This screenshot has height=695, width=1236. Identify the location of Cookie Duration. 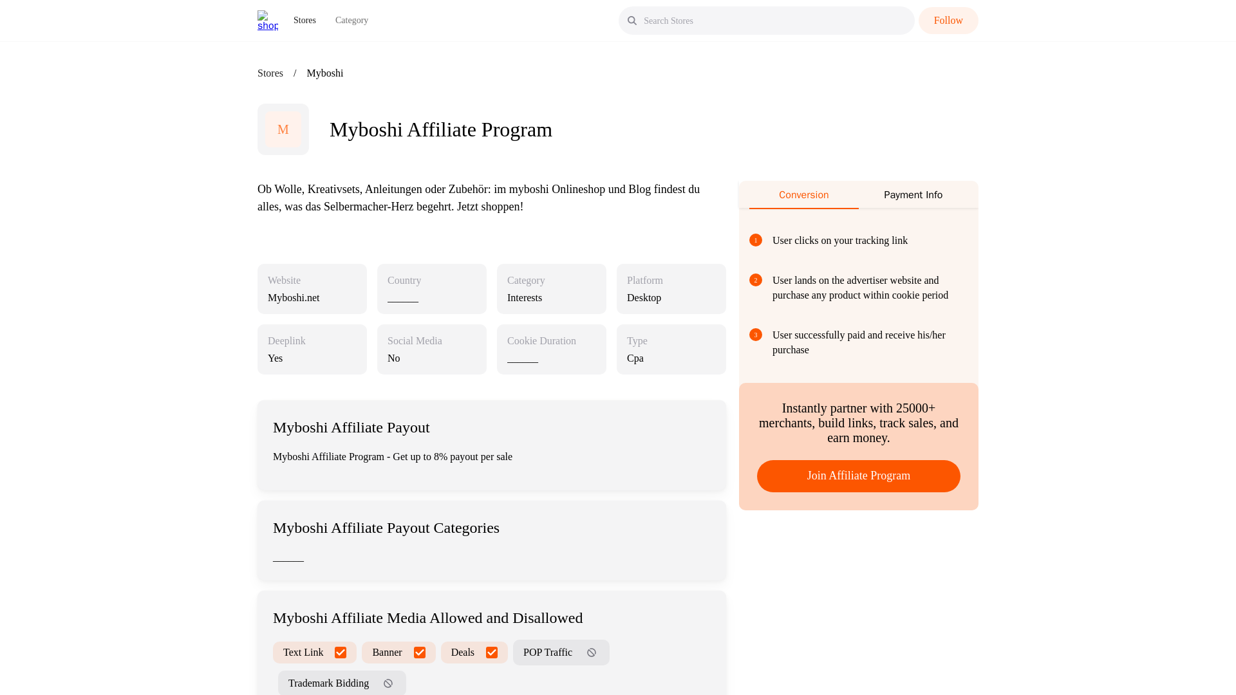
(541, 341).